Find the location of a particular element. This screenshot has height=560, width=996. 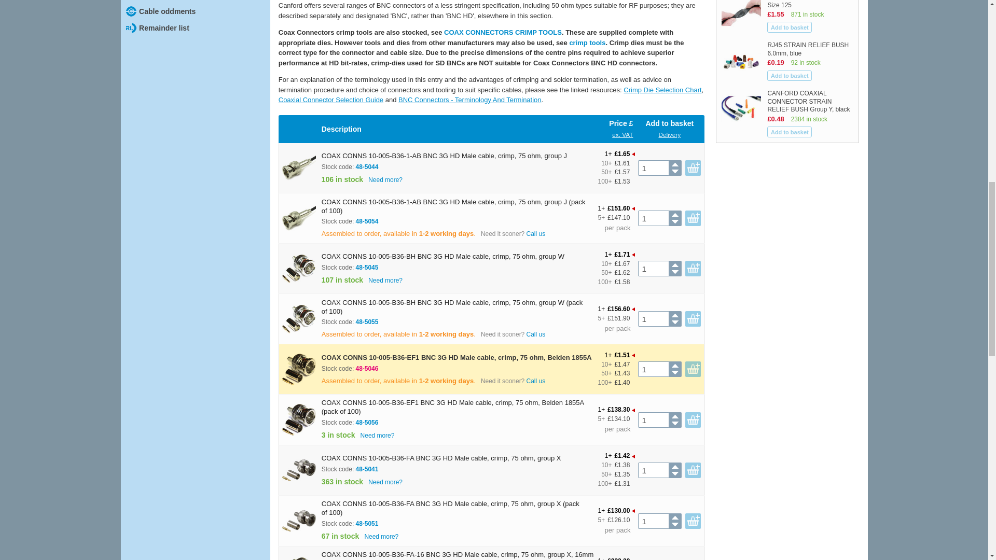

1 is located at coordinates (653, 269).